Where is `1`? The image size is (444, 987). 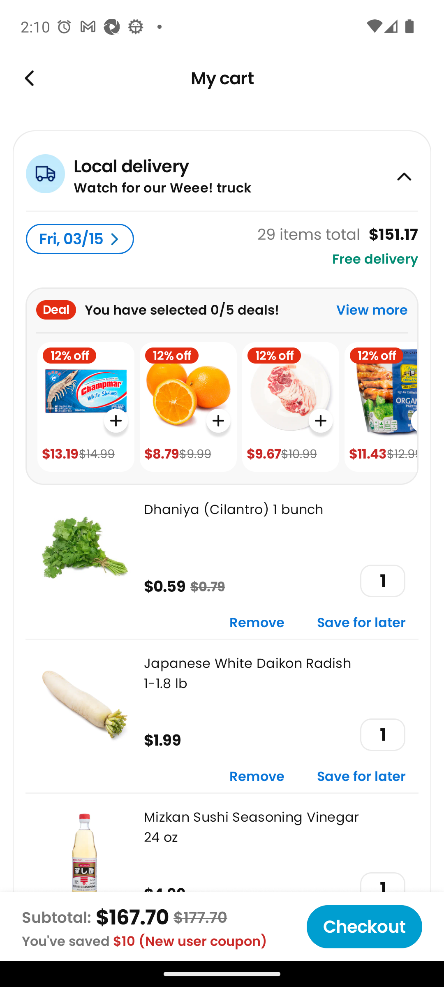
1 is located at coordinates (382, 888).